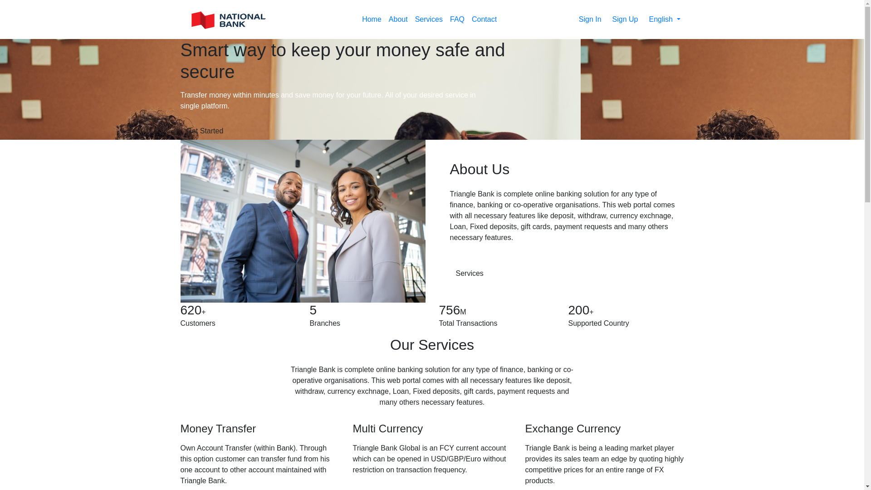  What do you see at coordinates (664, 20) in the screenshot?
I see `English` at bounding box center [664, 20].